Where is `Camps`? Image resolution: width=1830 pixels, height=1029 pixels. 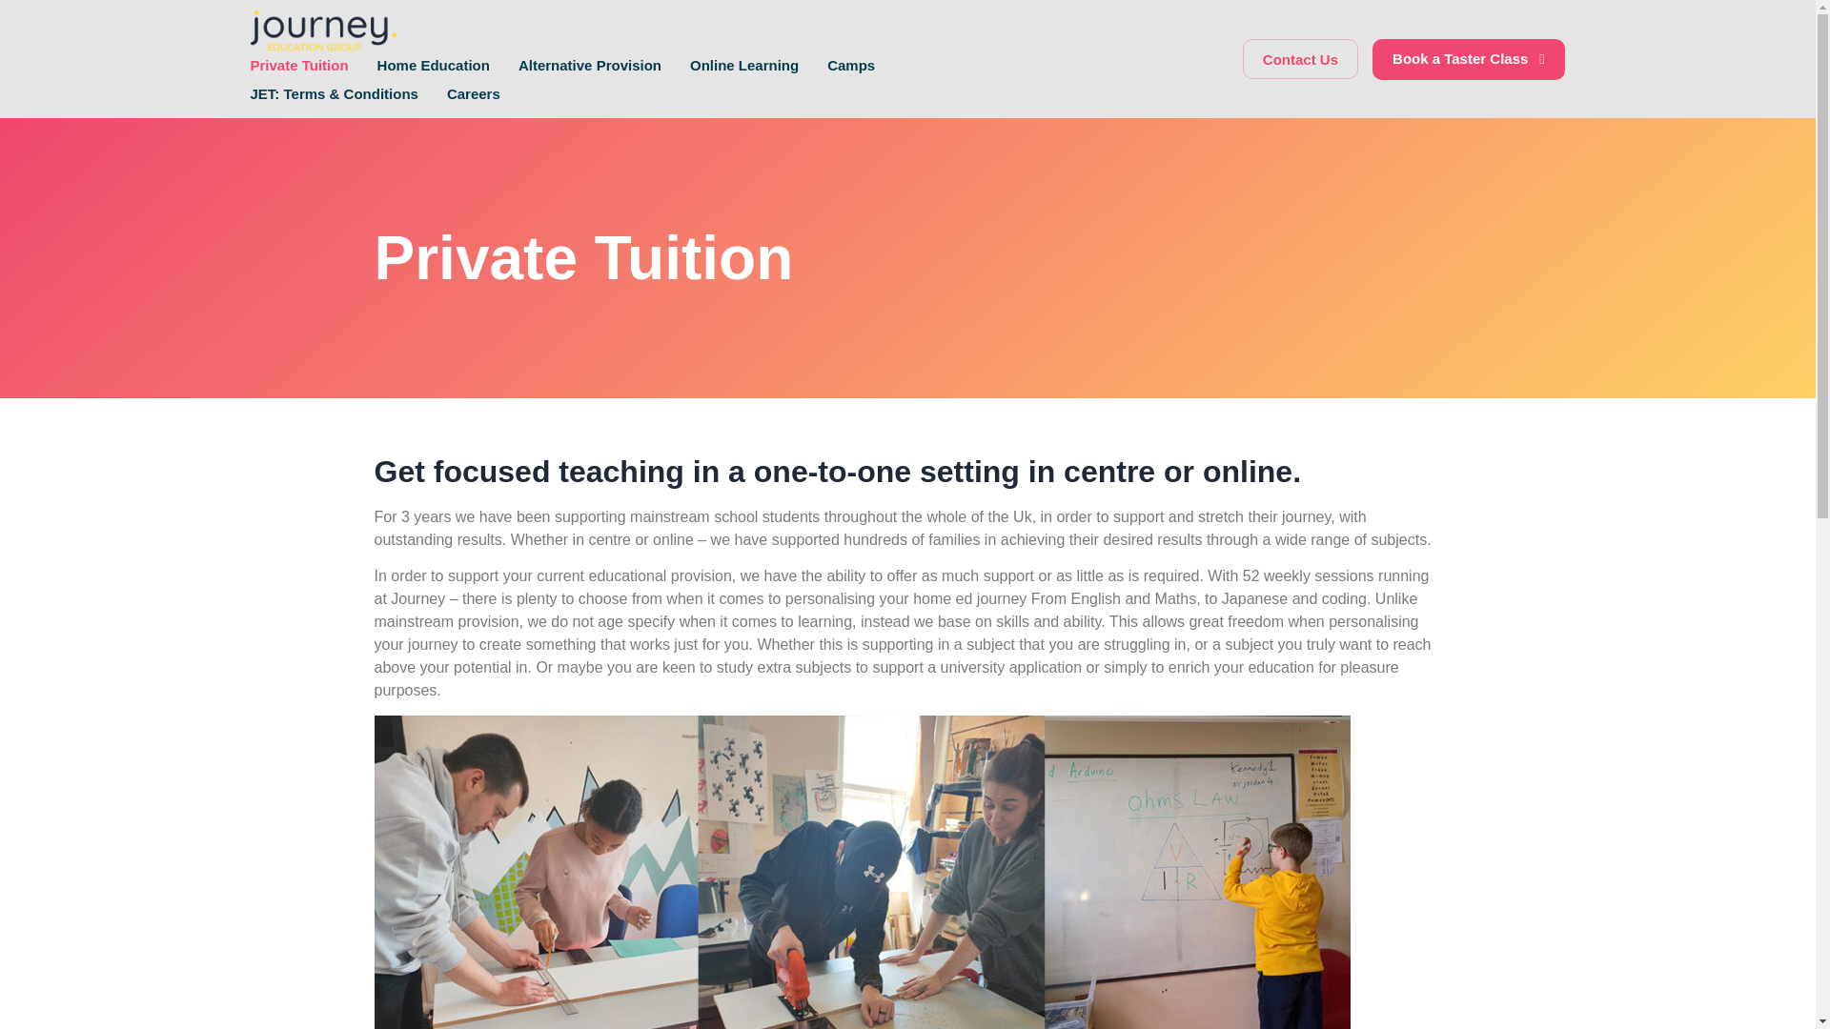 Camps is located at coordinates (850, 66).